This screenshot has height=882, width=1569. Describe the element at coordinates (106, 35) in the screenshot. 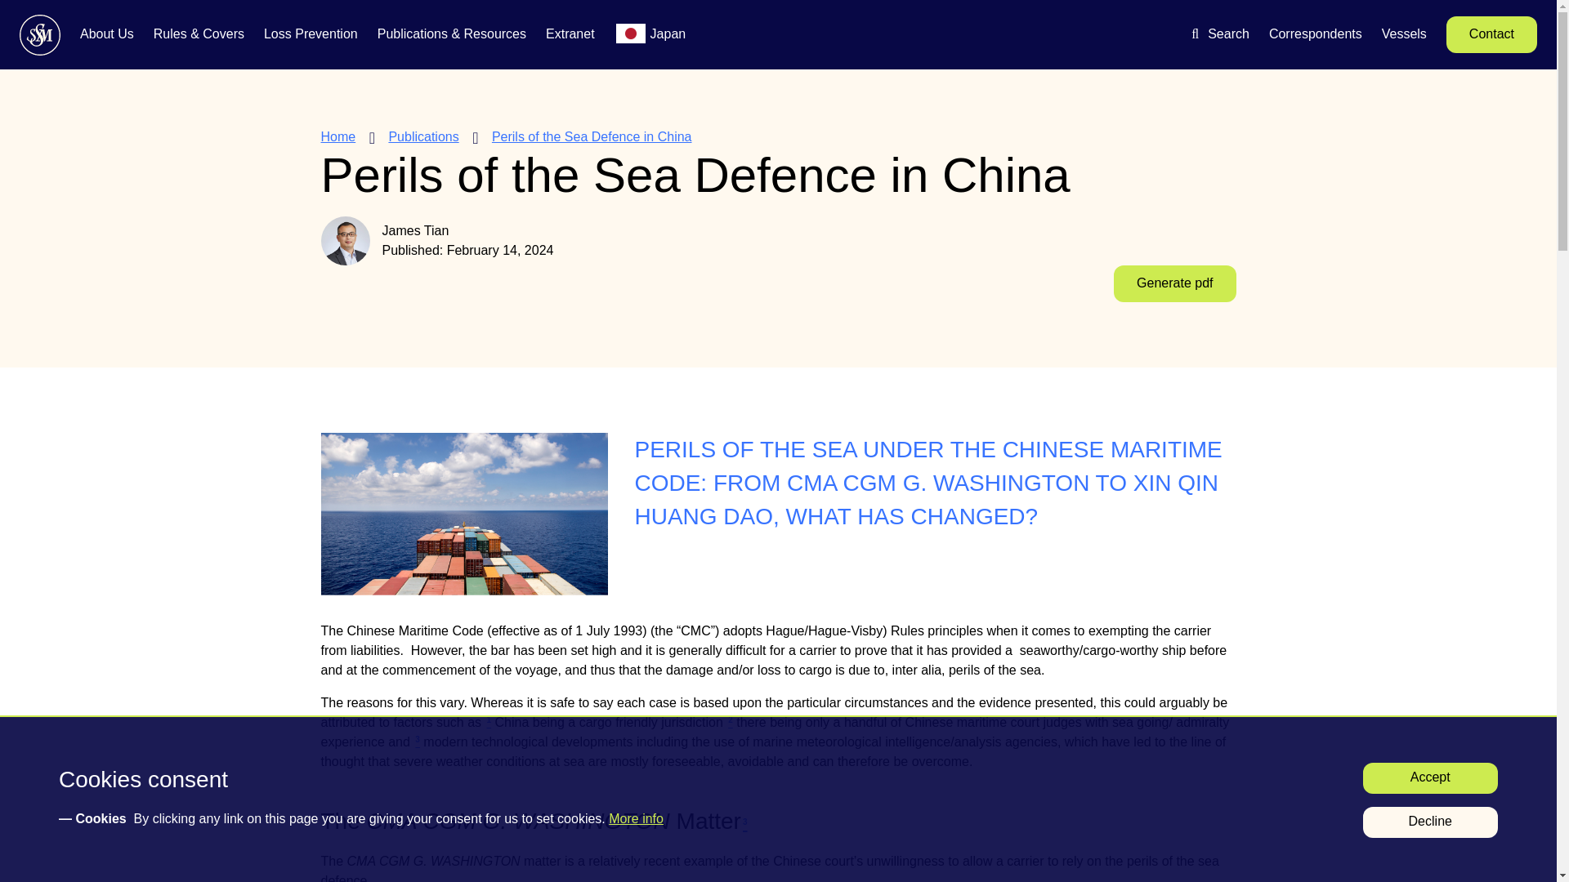

I see `About Us` at that location.